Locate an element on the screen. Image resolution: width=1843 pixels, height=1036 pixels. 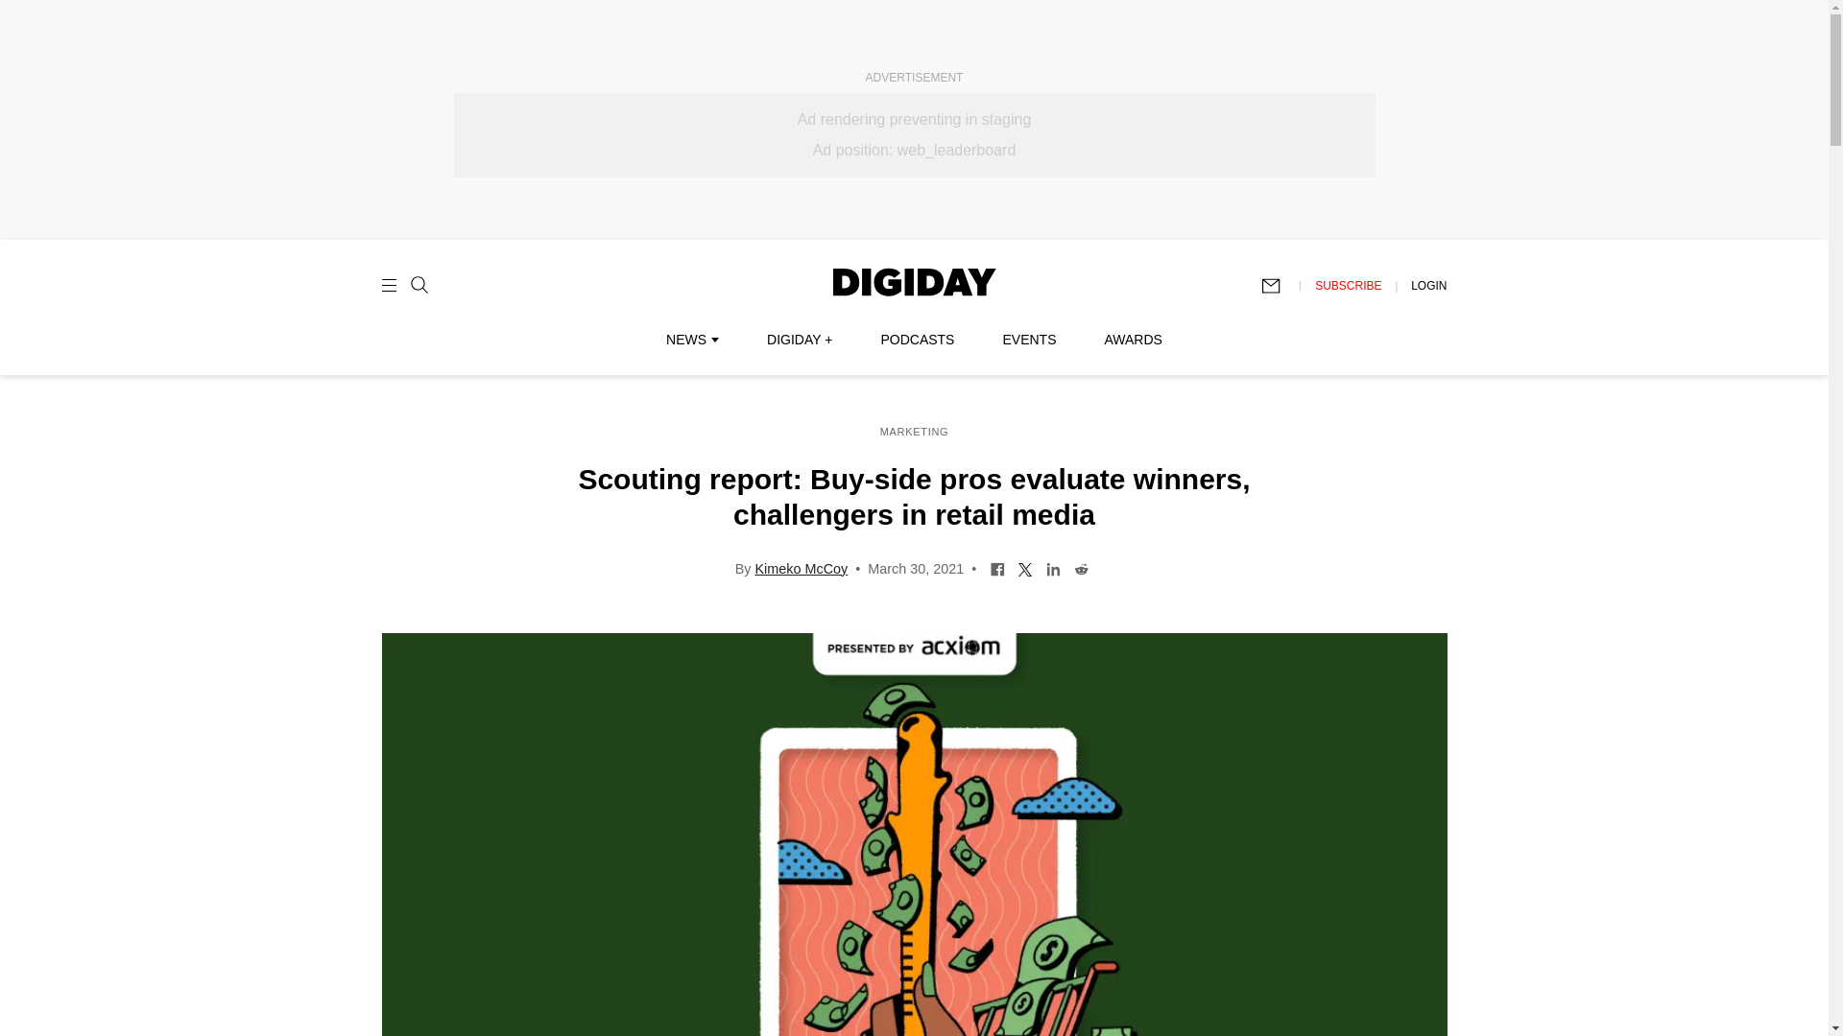
Share on Reddit is located at coordinates (1081, 568).